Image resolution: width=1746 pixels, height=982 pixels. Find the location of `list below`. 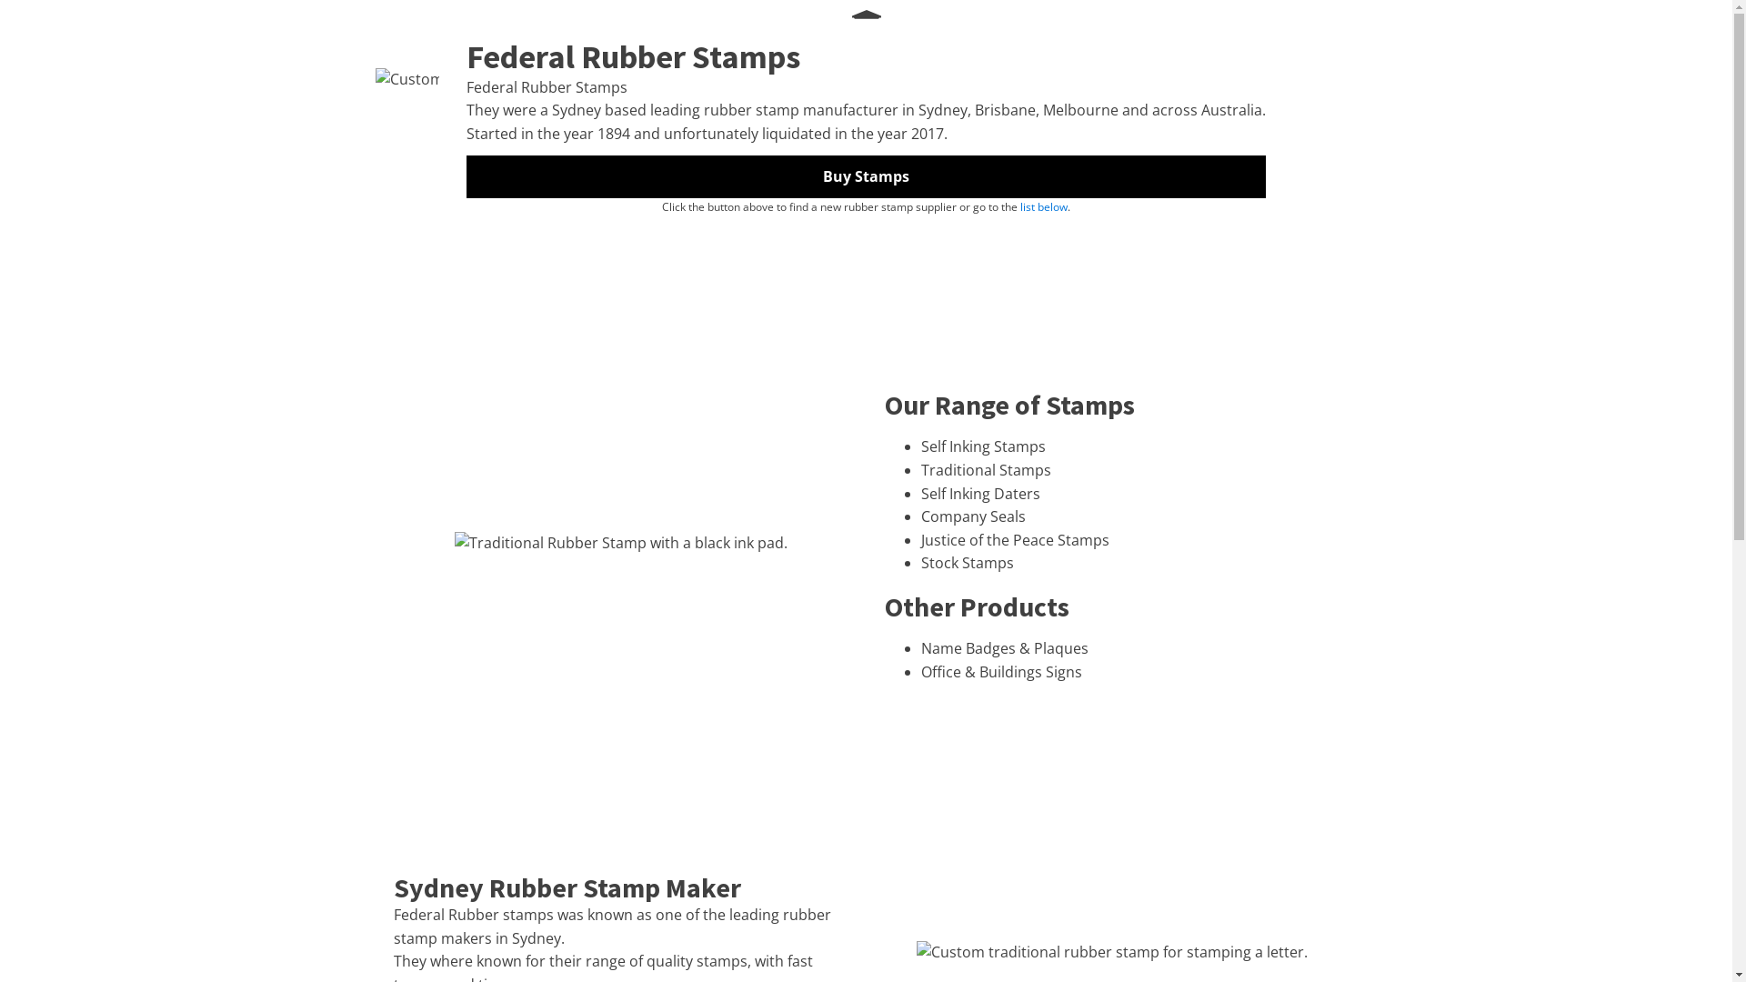

list below is located at coordinates (1044, 207).